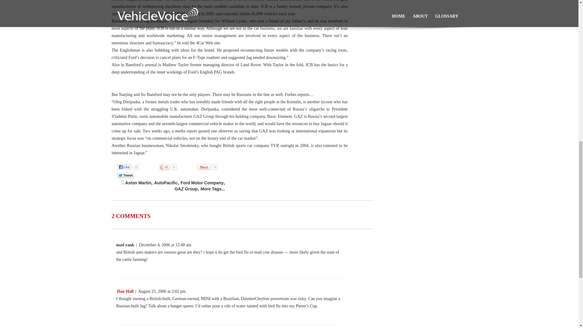 This screenshot has width=583, height=328. Describe the element at coordinates (128, 175) in the screenshot. I see `Share link on Twitter` at that location.